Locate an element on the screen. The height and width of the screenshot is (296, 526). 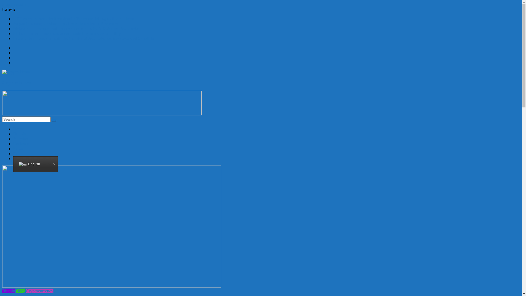
Cryptocurrency is located at coordinates (39, 291).